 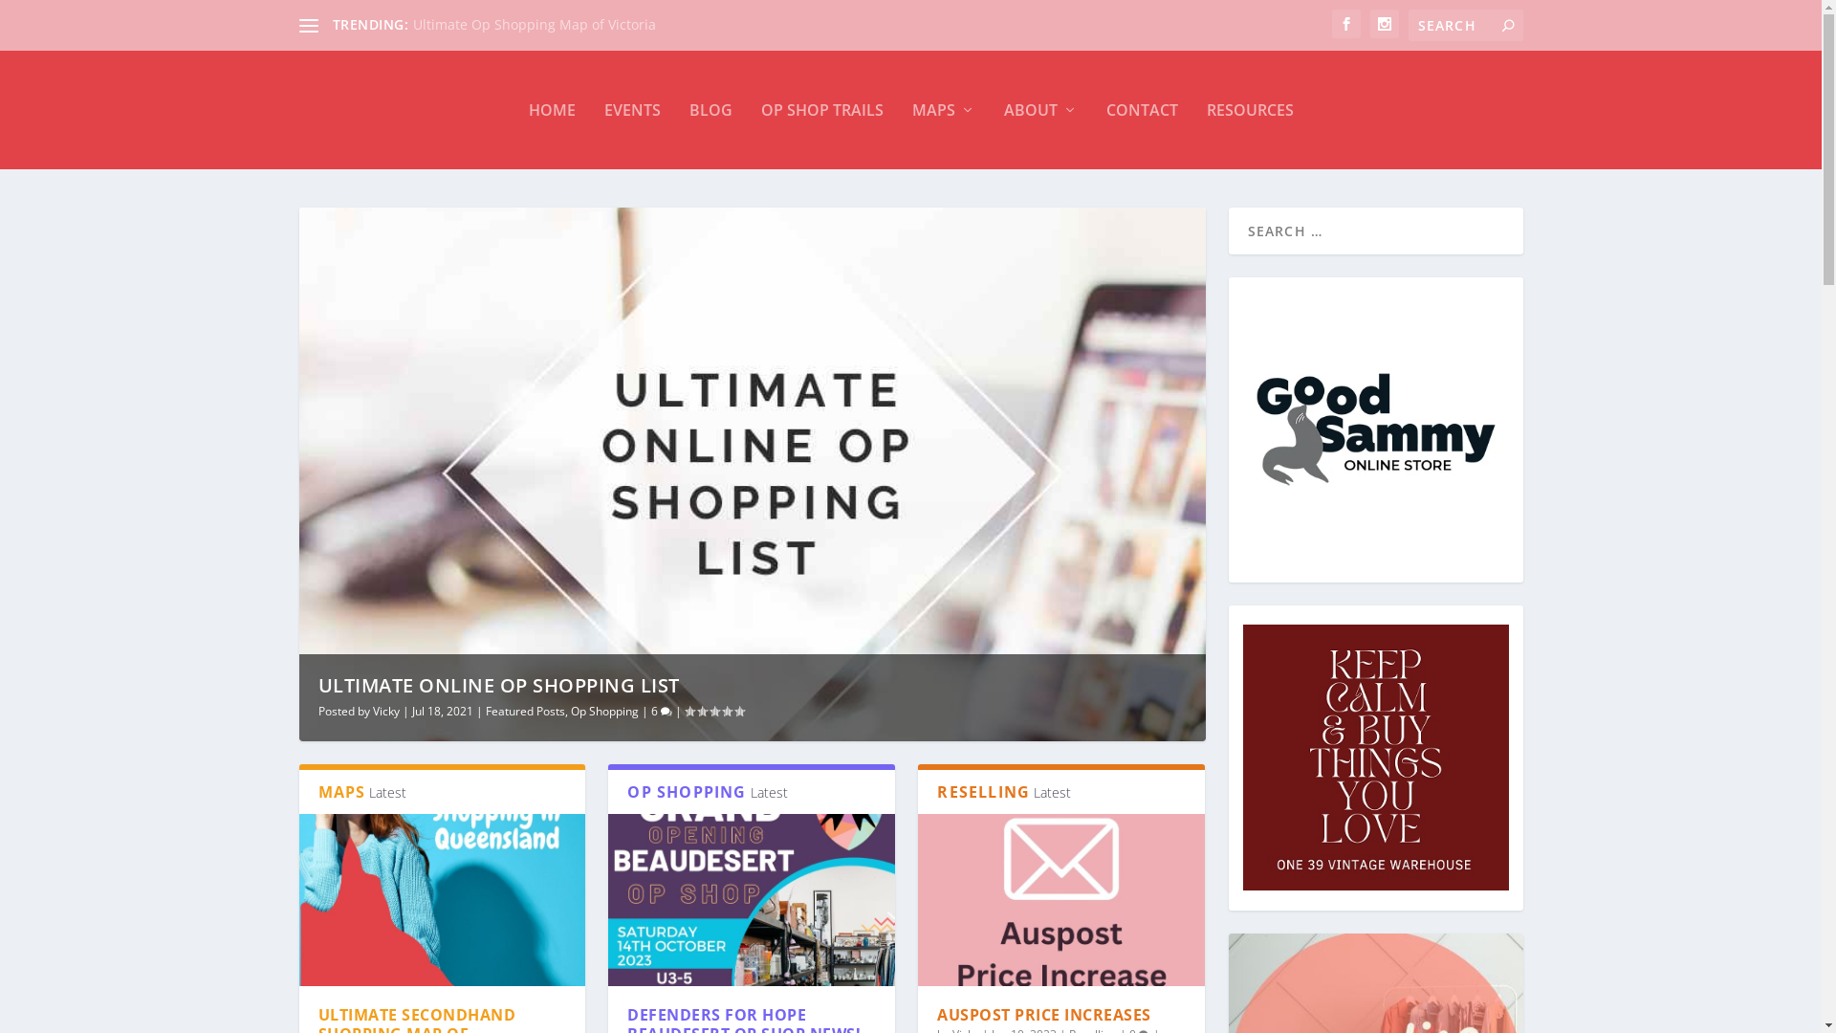 What do you see at coordinates (1251, 110) in the screenshot?
I see `RESOURCES` at bounding box center [1251, 110].